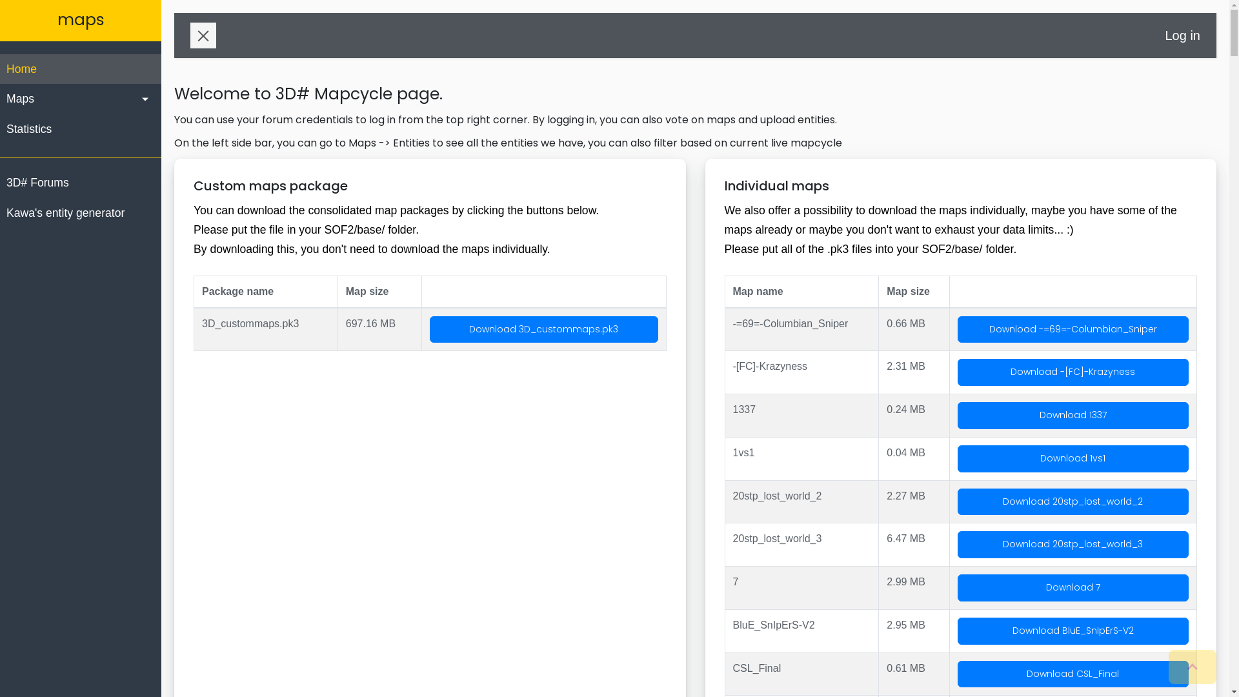  Describe the element at coordinates (1073, 330) in the screenshot. I see `Download -=69=-Columbian_Sniper` at that location.